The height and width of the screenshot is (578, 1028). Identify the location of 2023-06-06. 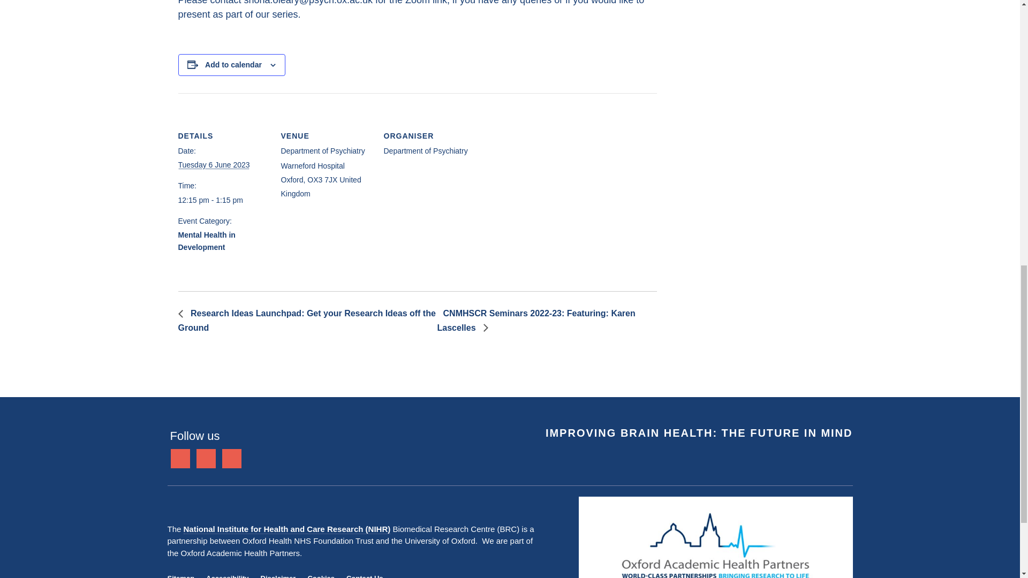
(214, 165).